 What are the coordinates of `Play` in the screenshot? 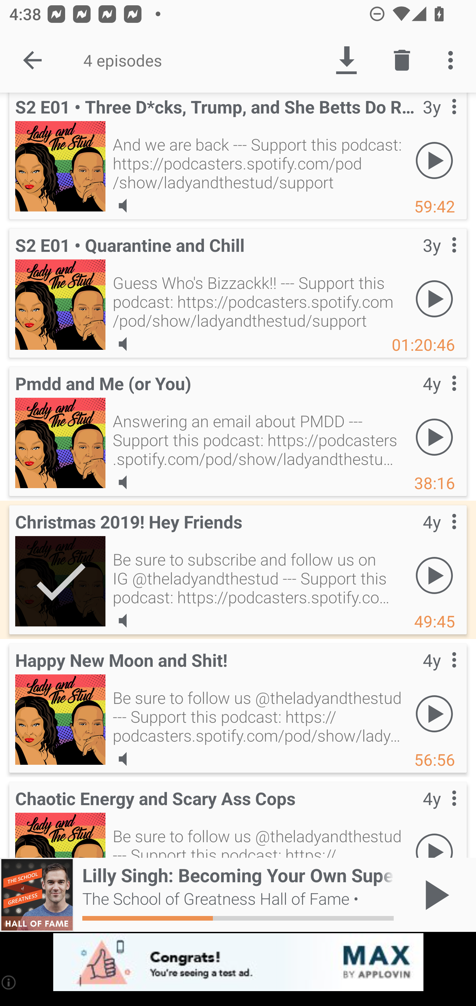 It's located at (434, 713).